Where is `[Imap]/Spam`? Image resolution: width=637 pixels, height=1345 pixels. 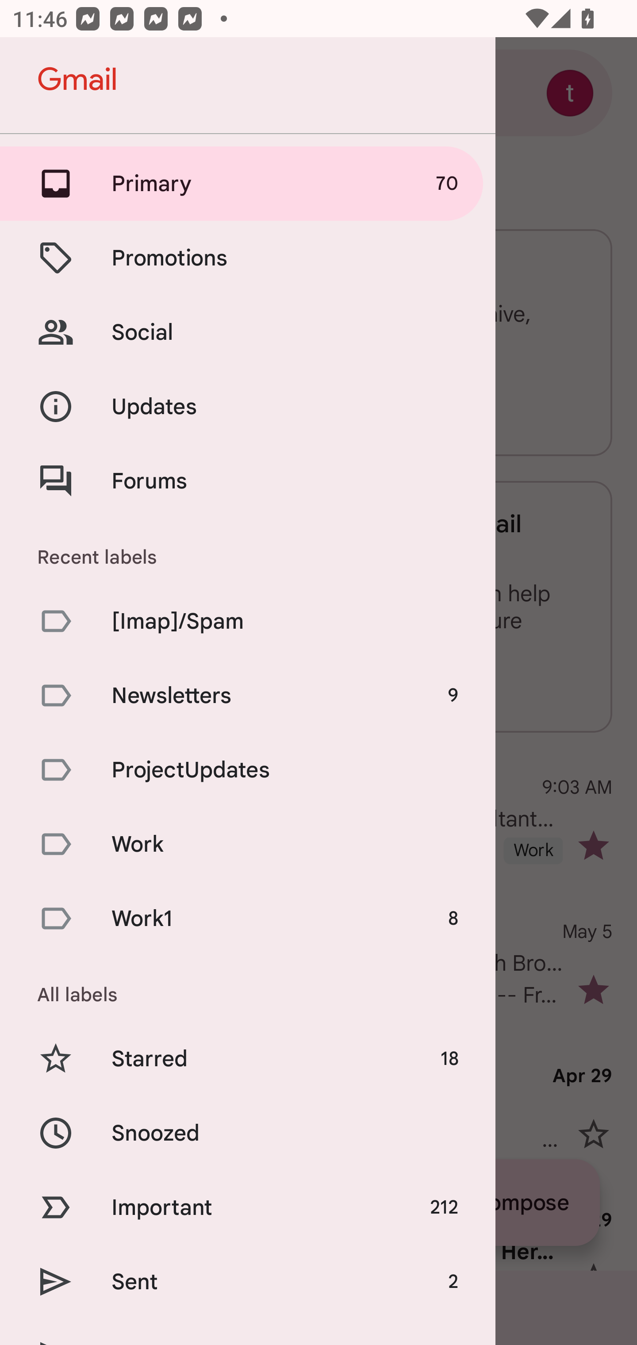 [Imap]/Spam is located at coordinates (248, 620).